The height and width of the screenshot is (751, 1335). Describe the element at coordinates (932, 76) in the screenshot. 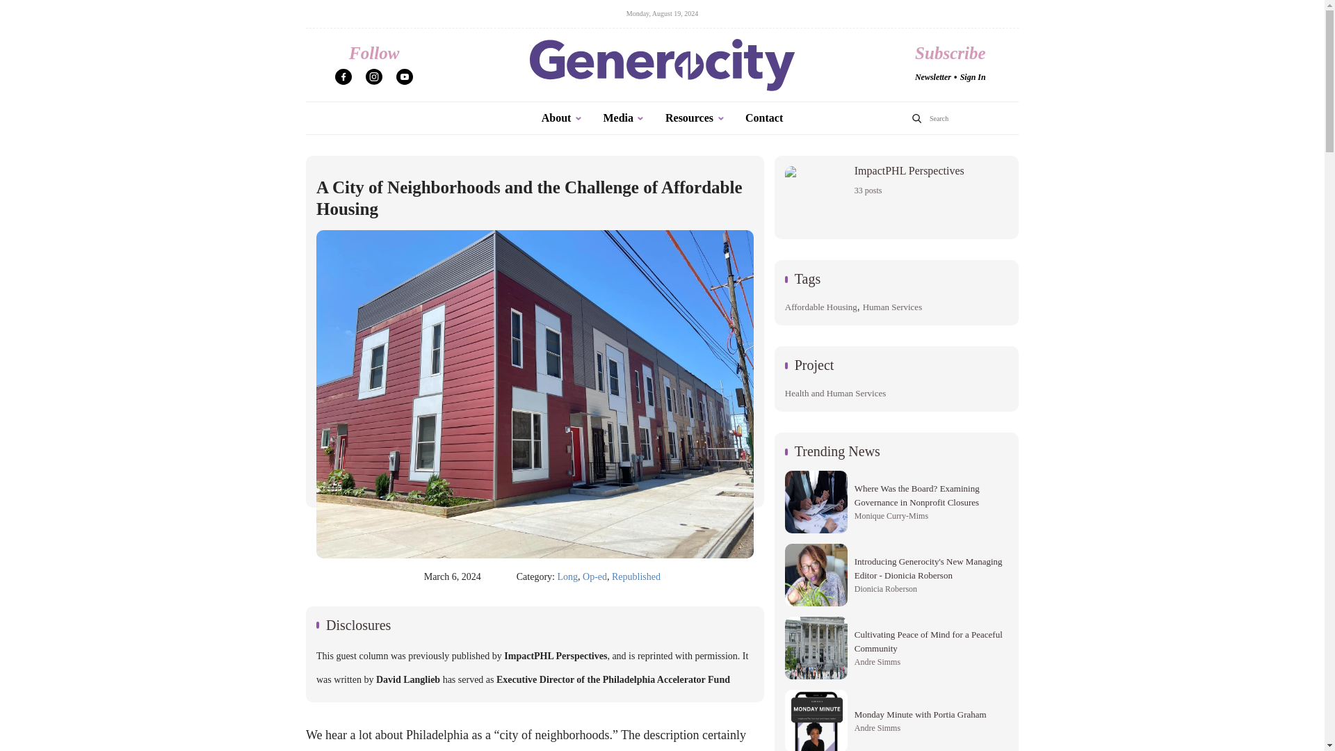

I see `Newsletter` at that location.